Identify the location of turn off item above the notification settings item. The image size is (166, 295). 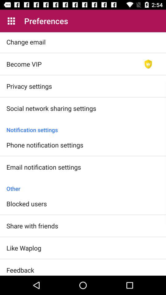
(148, 64).